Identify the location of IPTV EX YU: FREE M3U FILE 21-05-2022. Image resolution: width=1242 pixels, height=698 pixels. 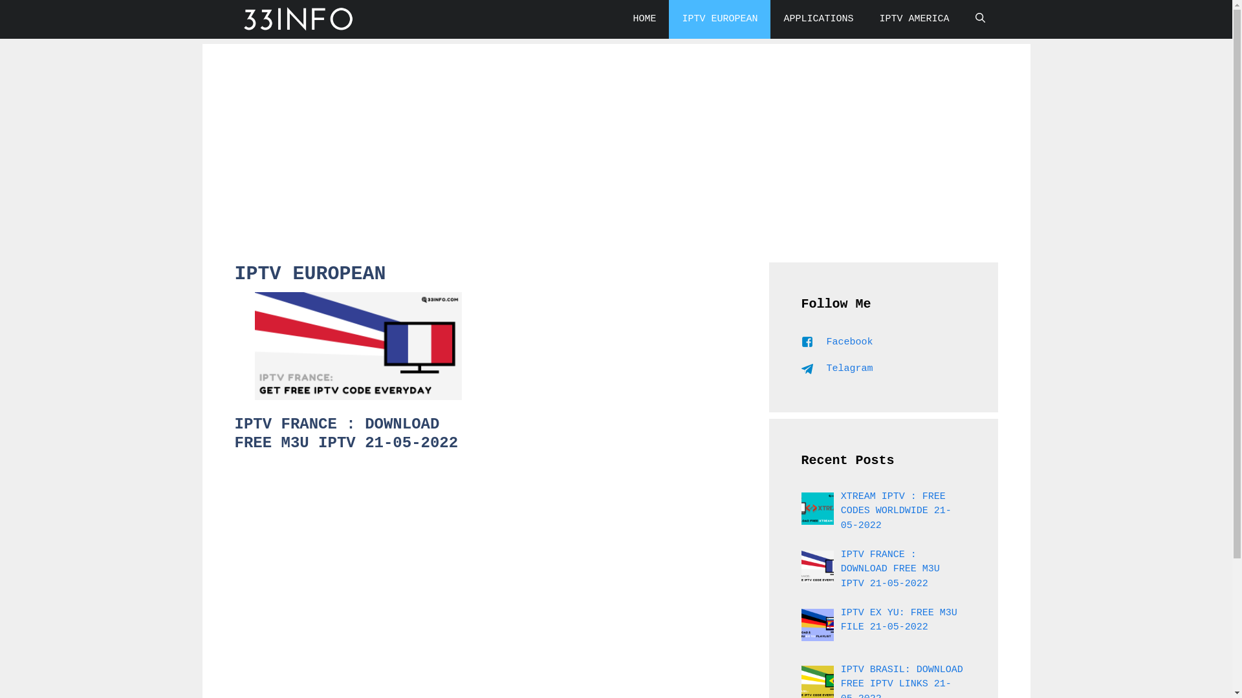
(899, 620).